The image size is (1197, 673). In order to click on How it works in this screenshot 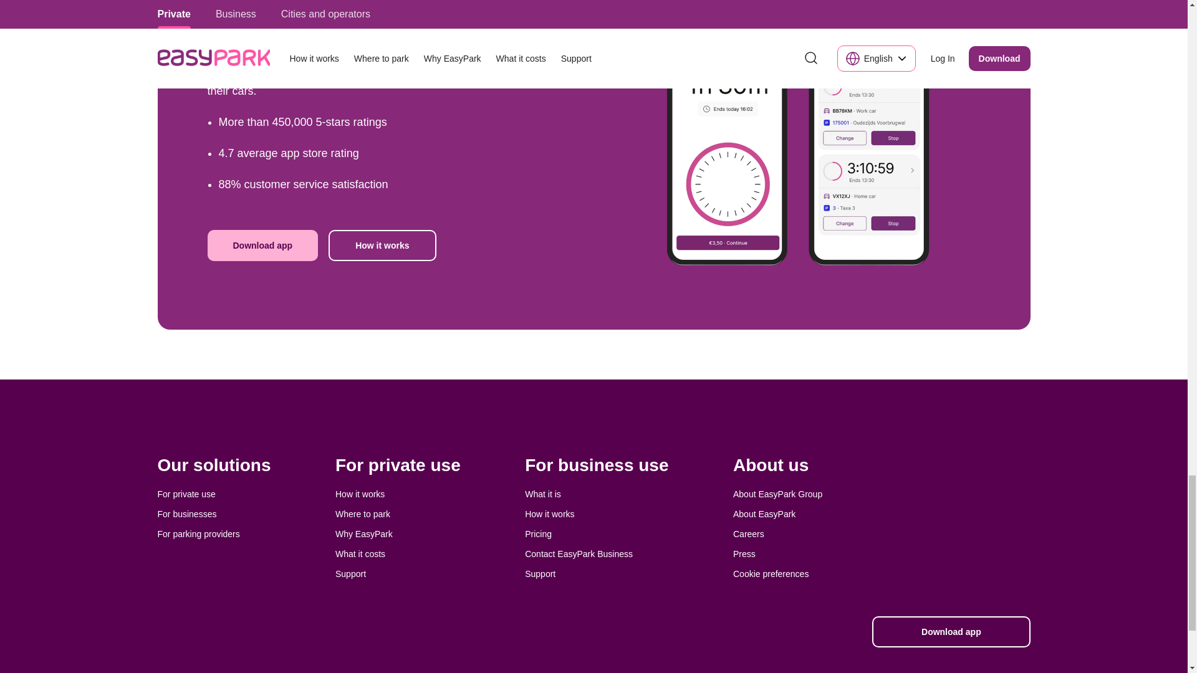, I will do `click(550, 513)`.